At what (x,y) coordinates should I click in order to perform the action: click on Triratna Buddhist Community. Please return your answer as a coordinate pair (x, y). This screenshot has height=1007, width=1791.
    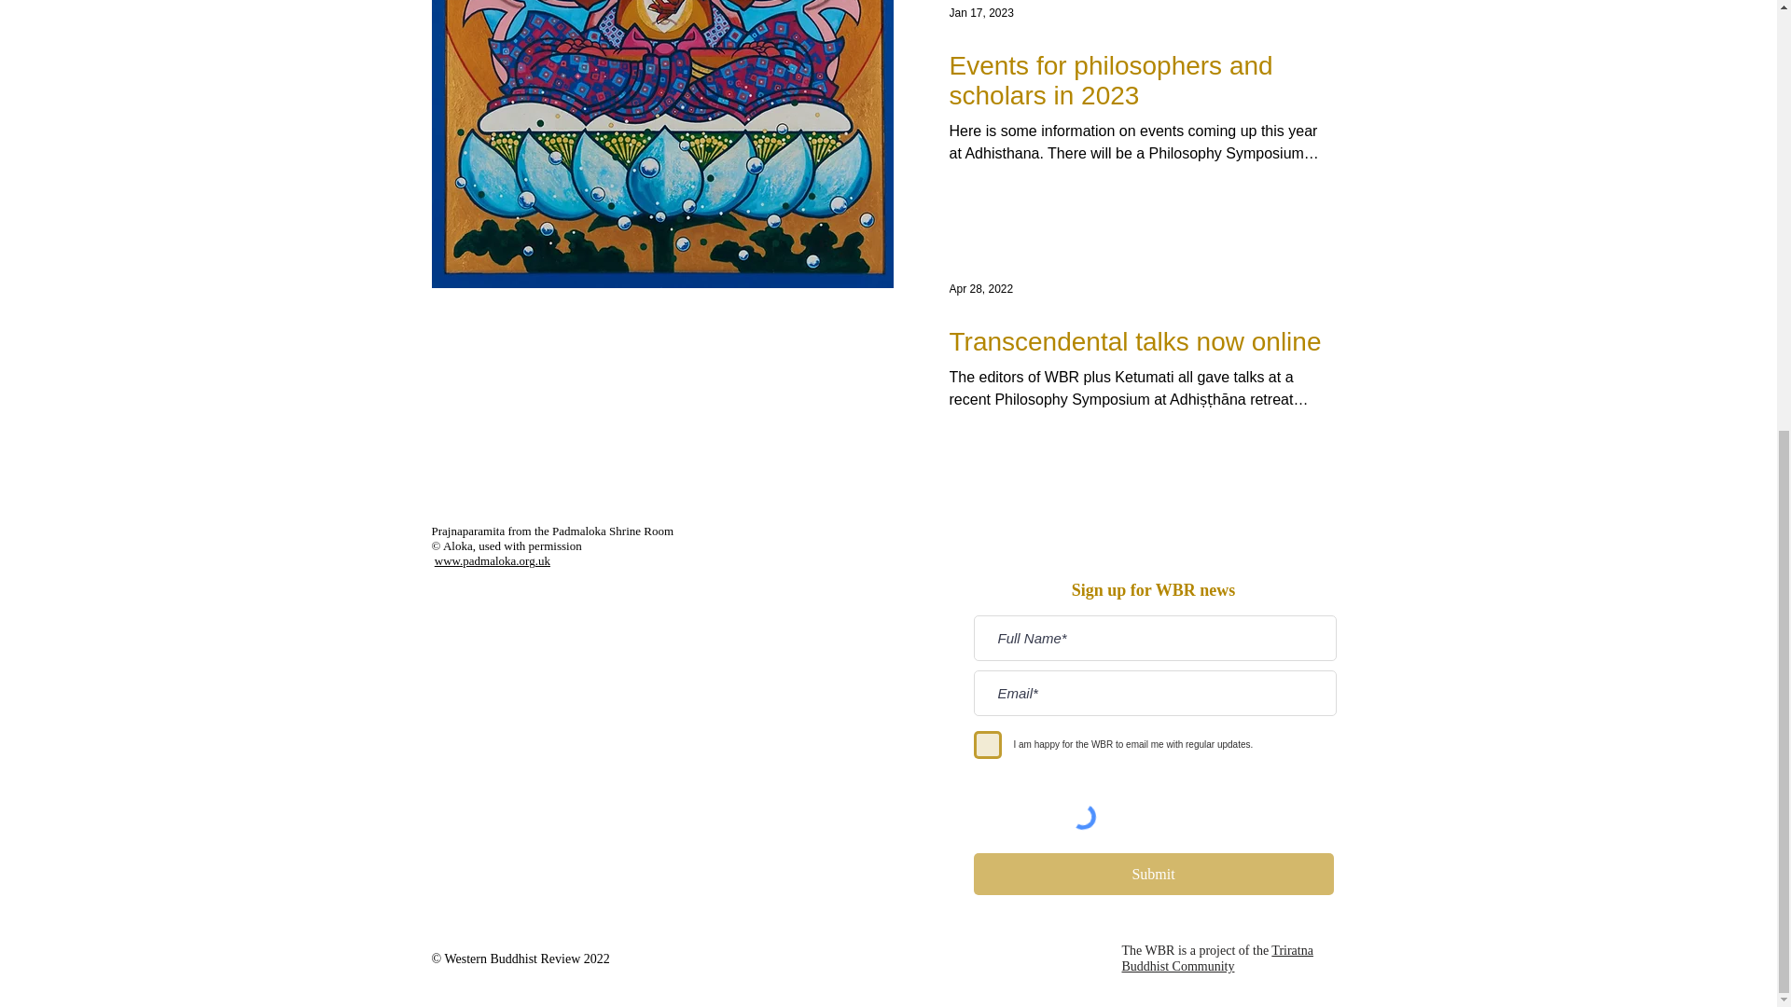
    Looking at the image, I should click on (1216, 959).